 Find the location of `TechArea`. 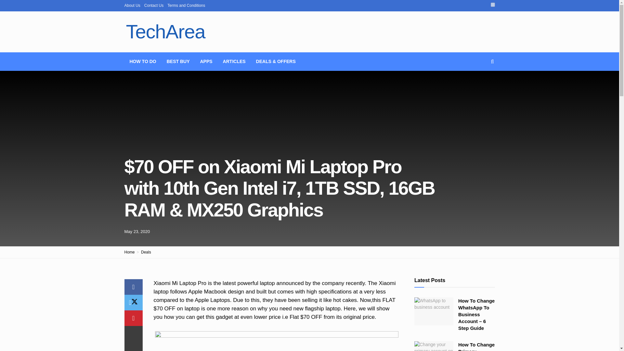

TechArea is located at coordinates (165, 32).